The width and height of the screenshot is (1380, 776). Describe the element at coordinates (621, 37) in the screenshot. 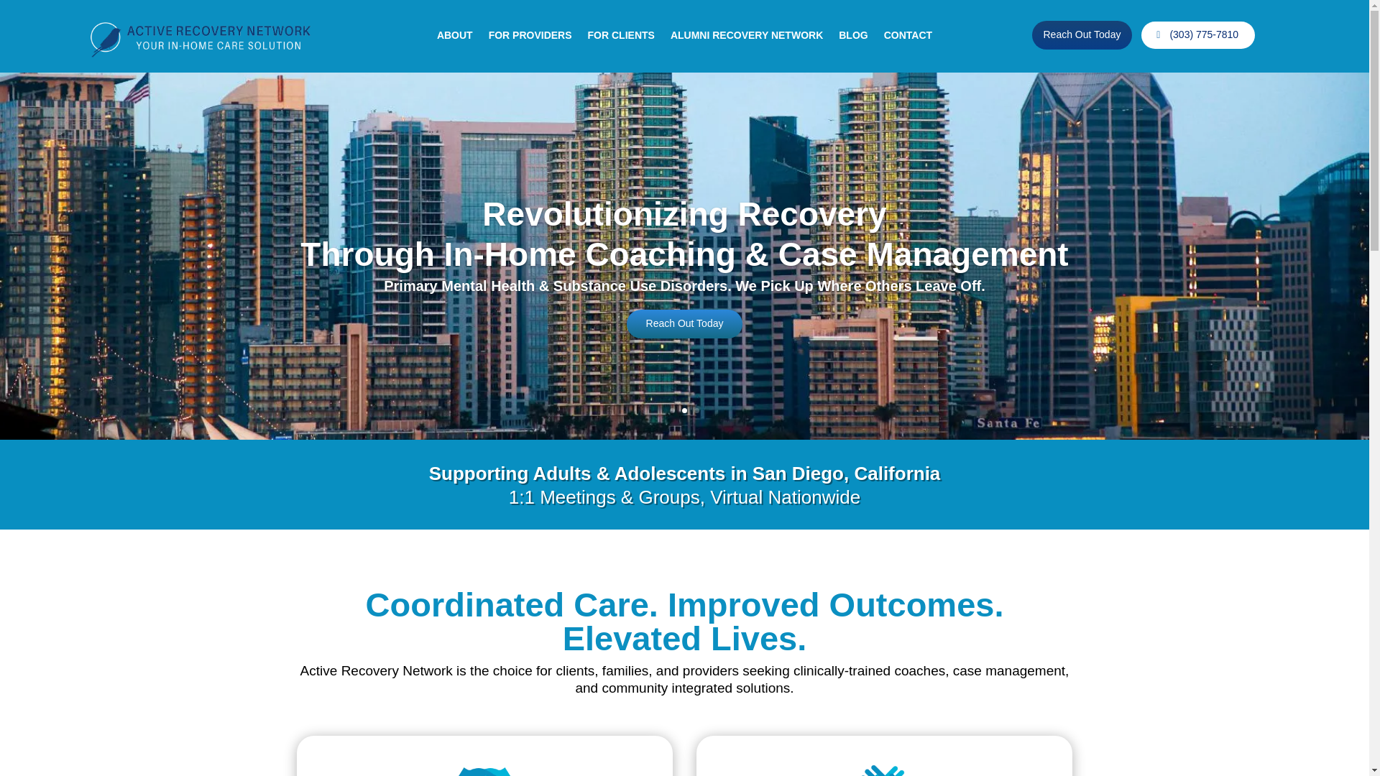

I see `FOR CLIENTS` at that location.